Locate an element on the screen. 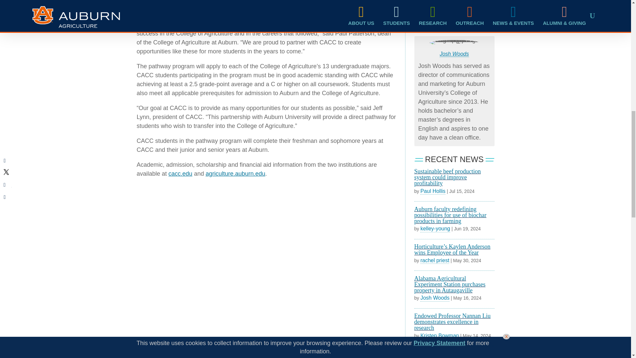 This screenshot has width=636, height=358. Posts by Kristen Bowman is located at coordinates (440, 335).